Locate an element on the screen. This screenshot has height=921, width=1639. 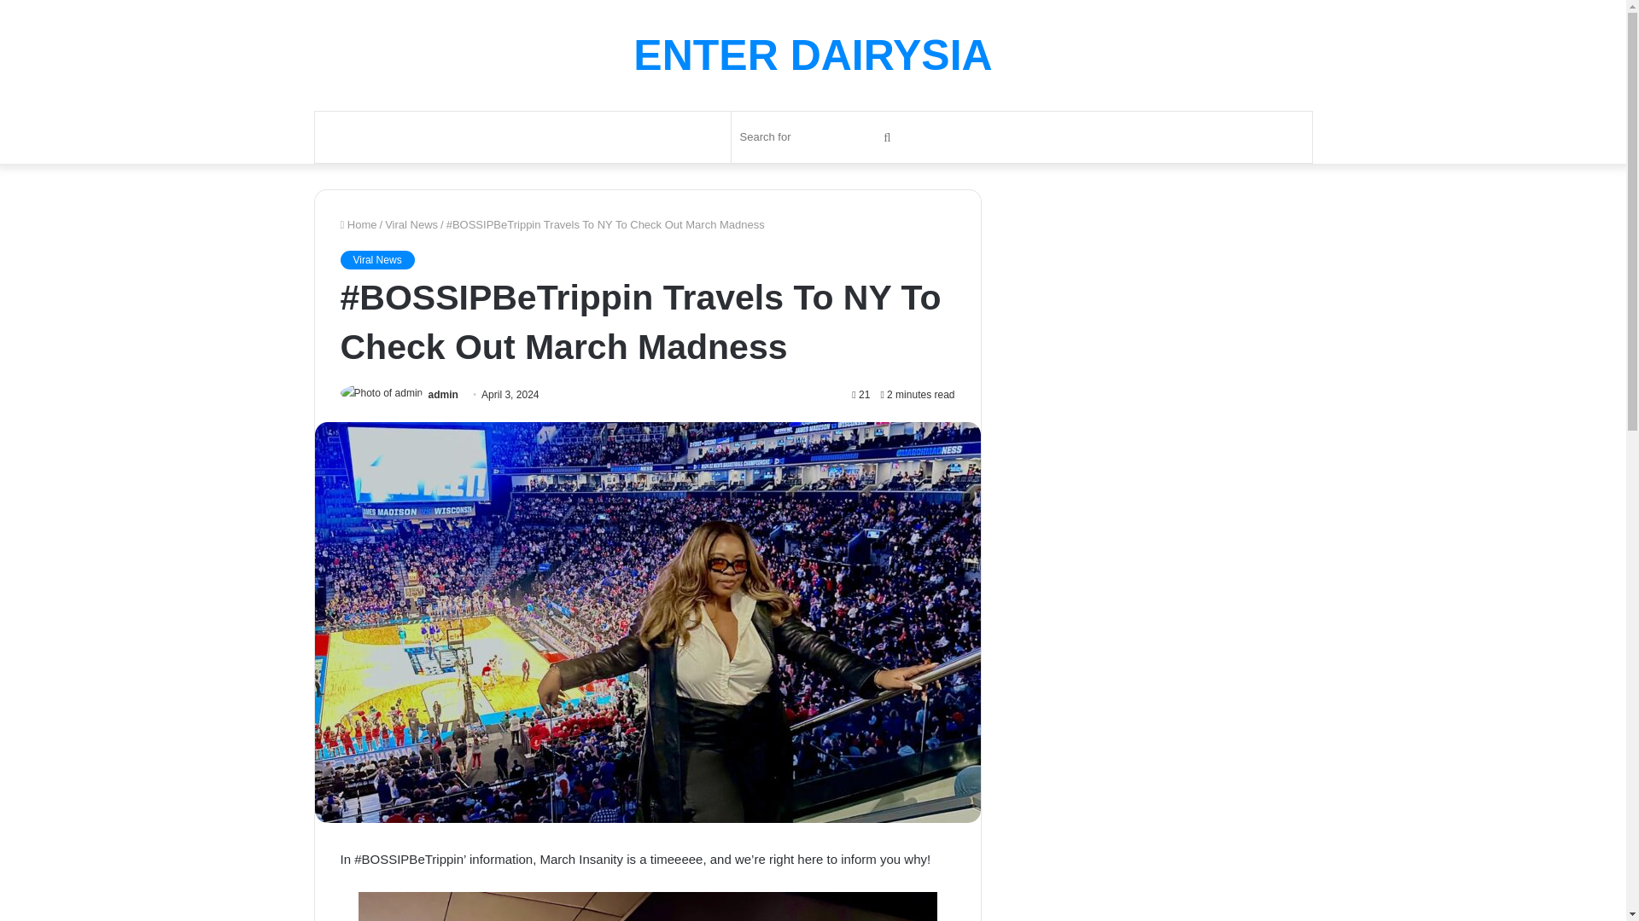
admin is located at coordinates (443, 394).